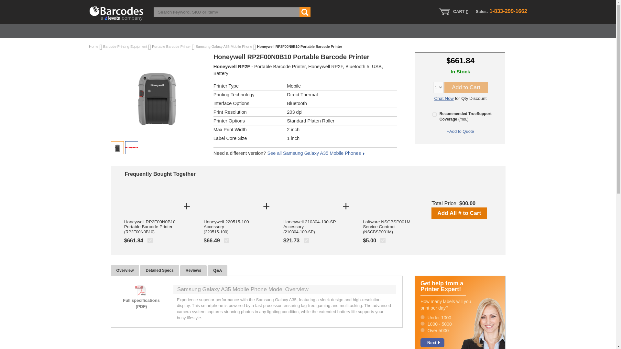  Describe the element at coordinates (315, 153) in the screenshot. I see `See all Samsung Galaxy A35 Mobile Phones  ` at that location.